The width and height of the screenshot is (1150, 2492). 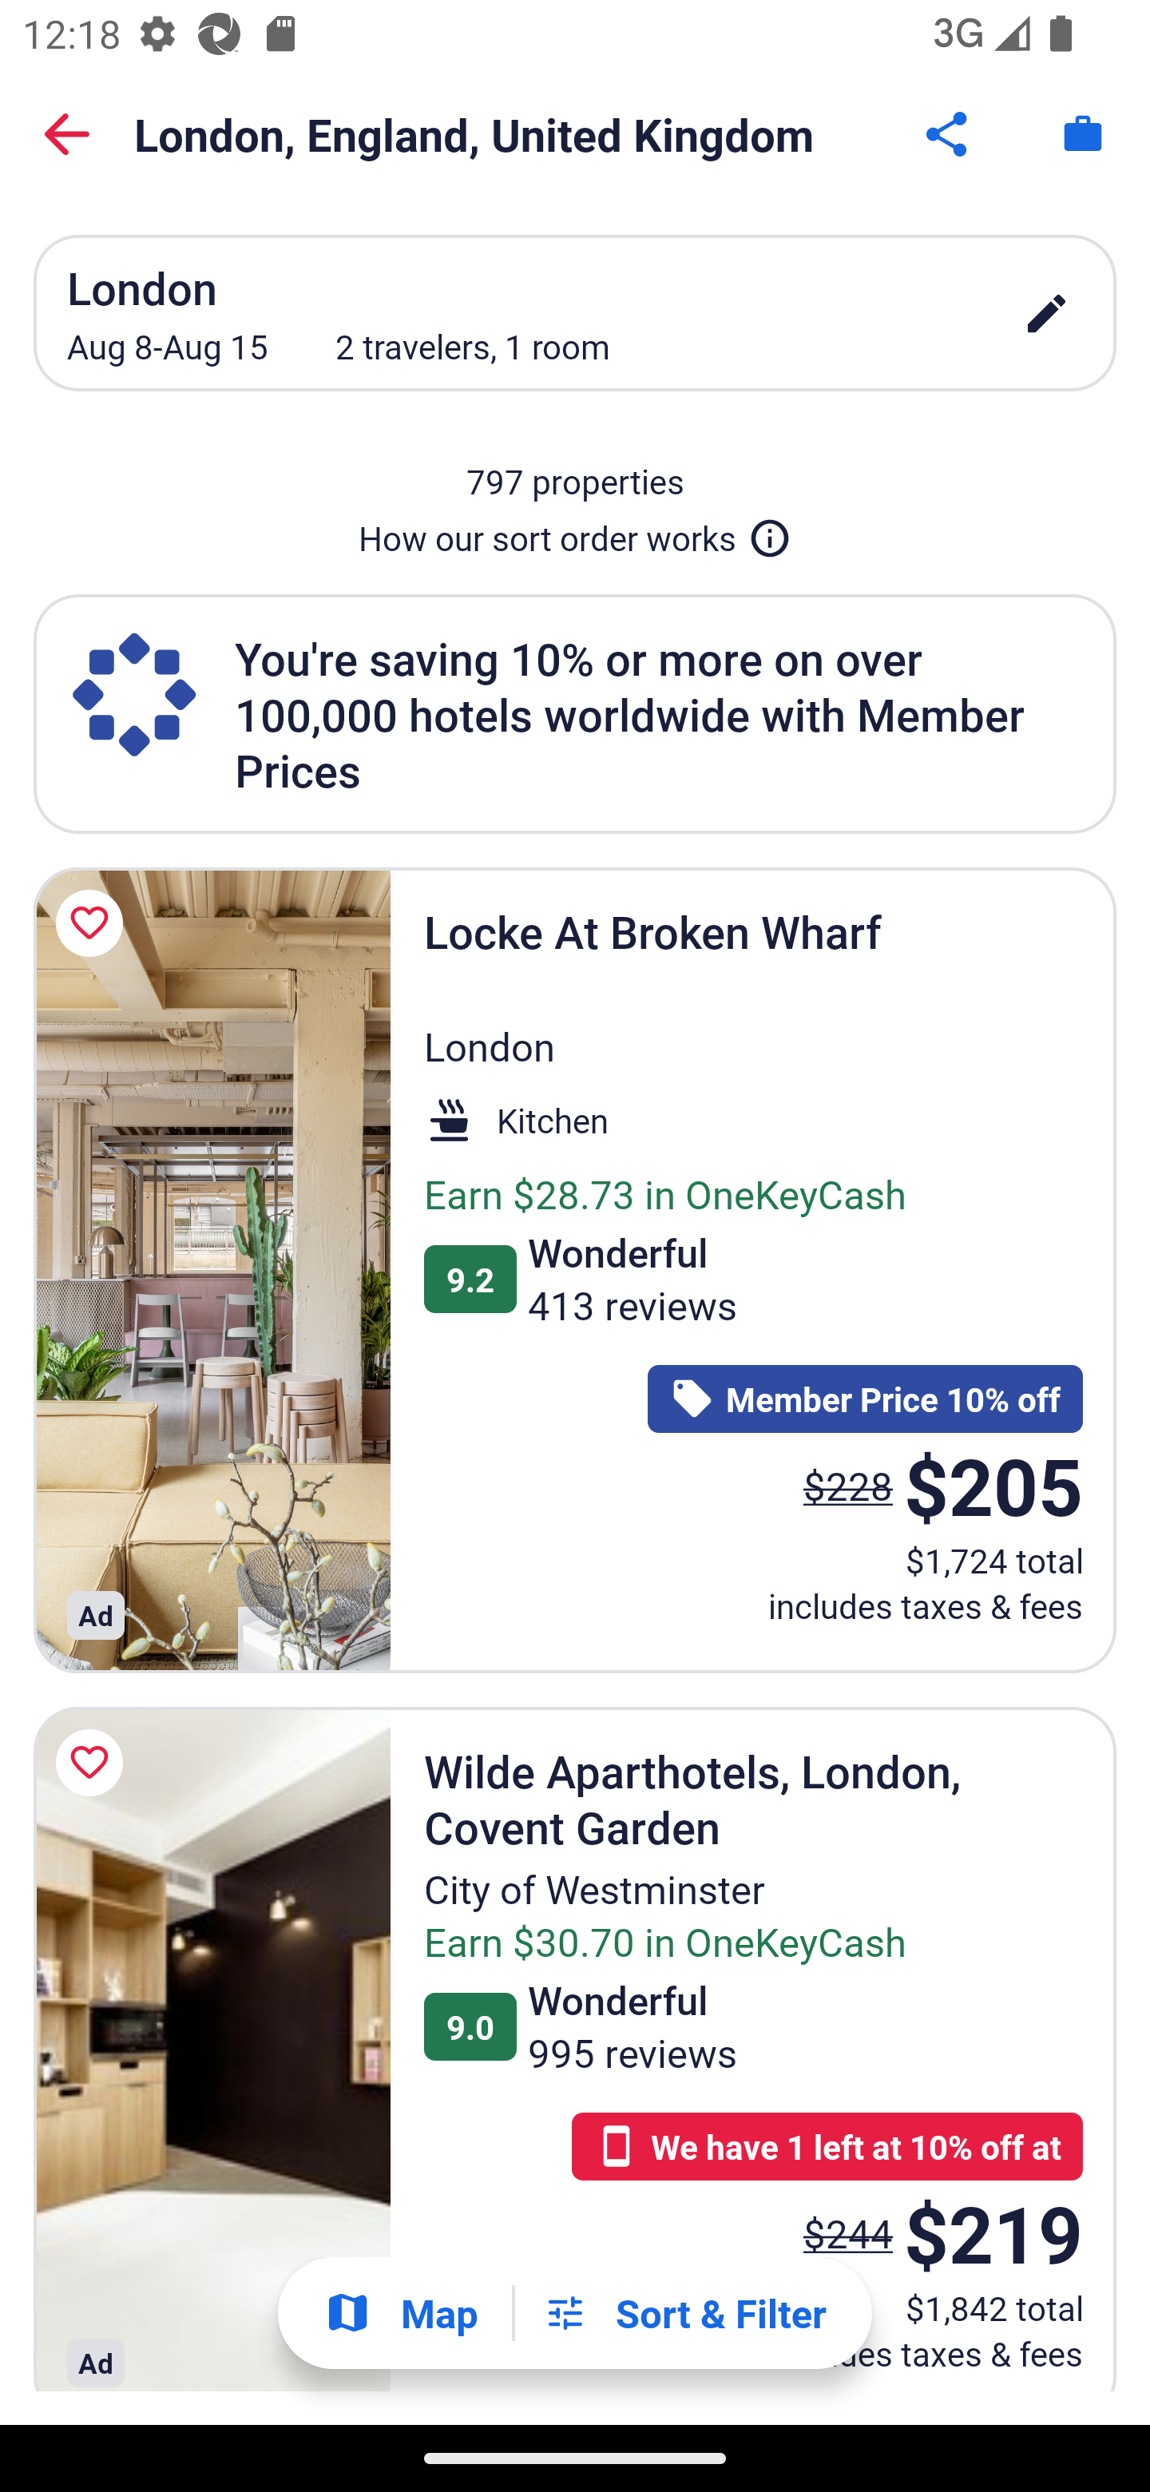 I want to click on Show map Map Show map Button, so click(x=401, y=2313).